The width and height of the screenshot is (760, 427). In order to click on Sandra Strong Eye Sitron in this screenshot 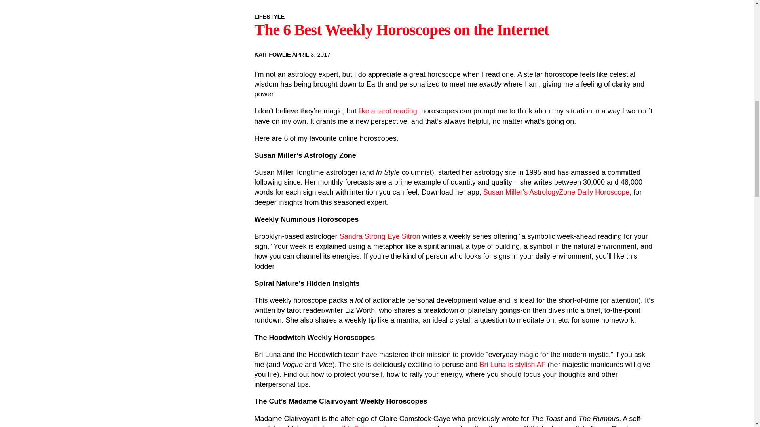, I will do `click(380, 236)`.